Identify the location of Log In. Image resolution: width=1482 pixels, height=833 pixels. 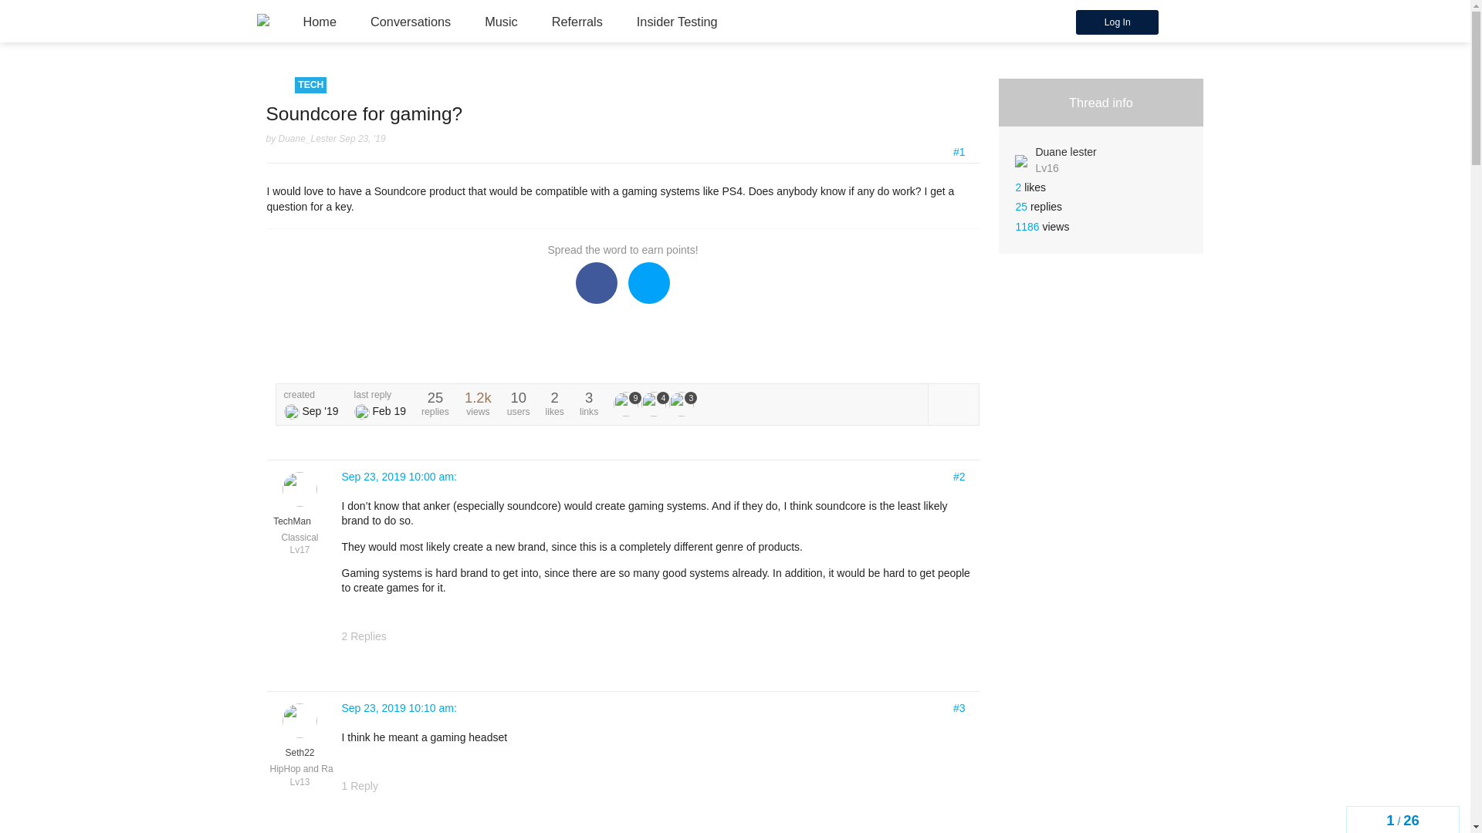
(1117, 22).